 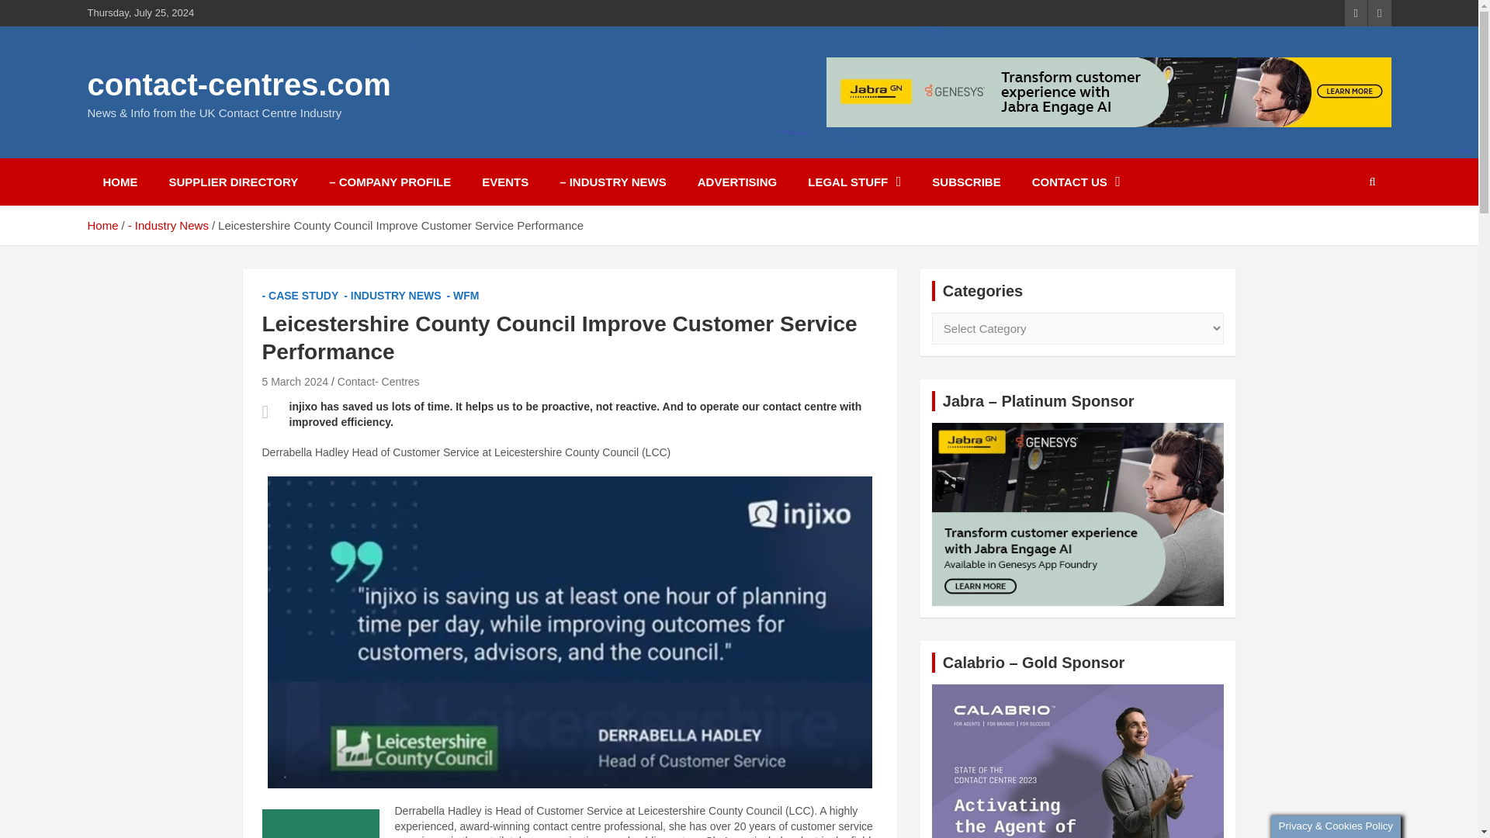 I want to click on LEGAL STUFF, so click(x=854, y=182).